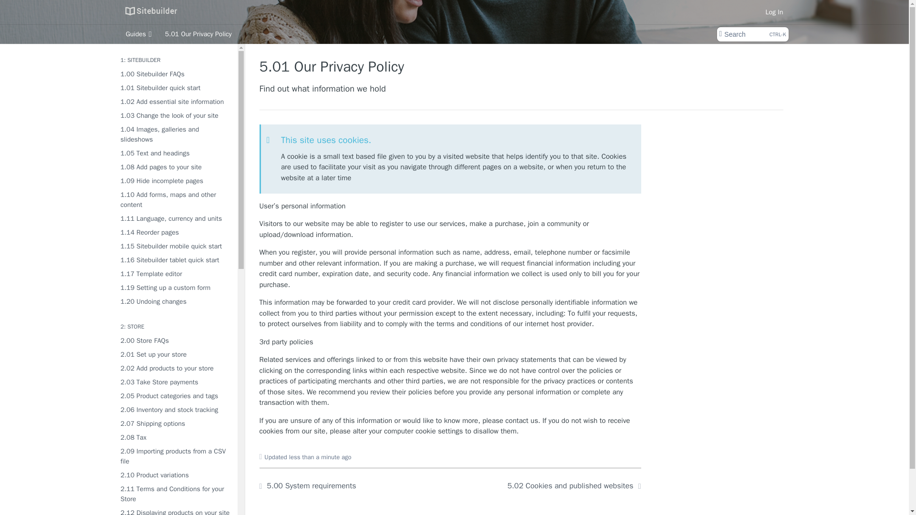  I want to click on 2.01 Set up your store, so click(175, 355).